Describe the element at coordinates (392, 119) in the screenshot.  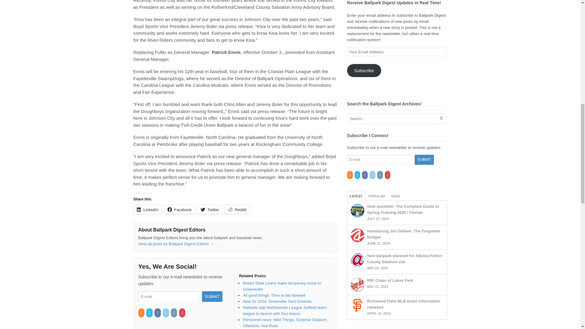
I see `Search...` at that location.